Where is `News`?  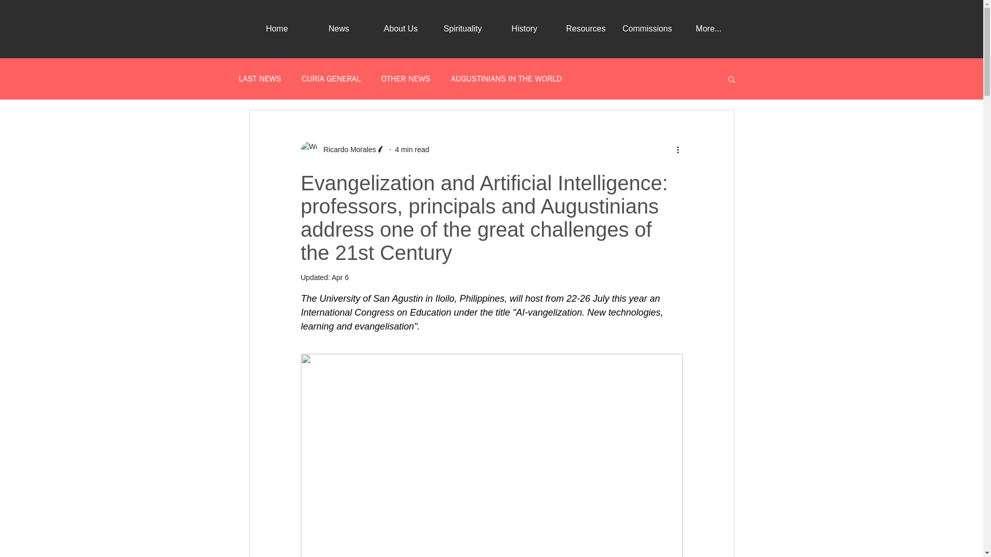 News is located at coordinates (339, 29).